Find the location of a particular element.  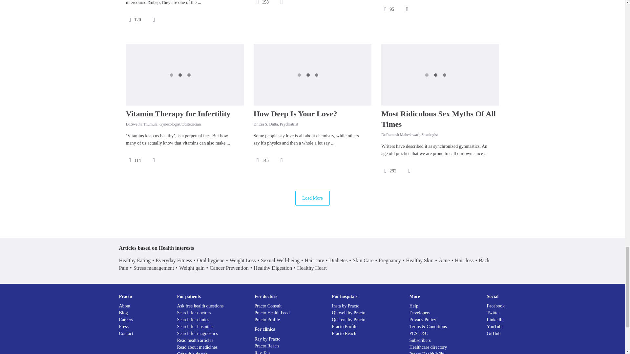

Consult a doctor is located at coordinates (192, 353).